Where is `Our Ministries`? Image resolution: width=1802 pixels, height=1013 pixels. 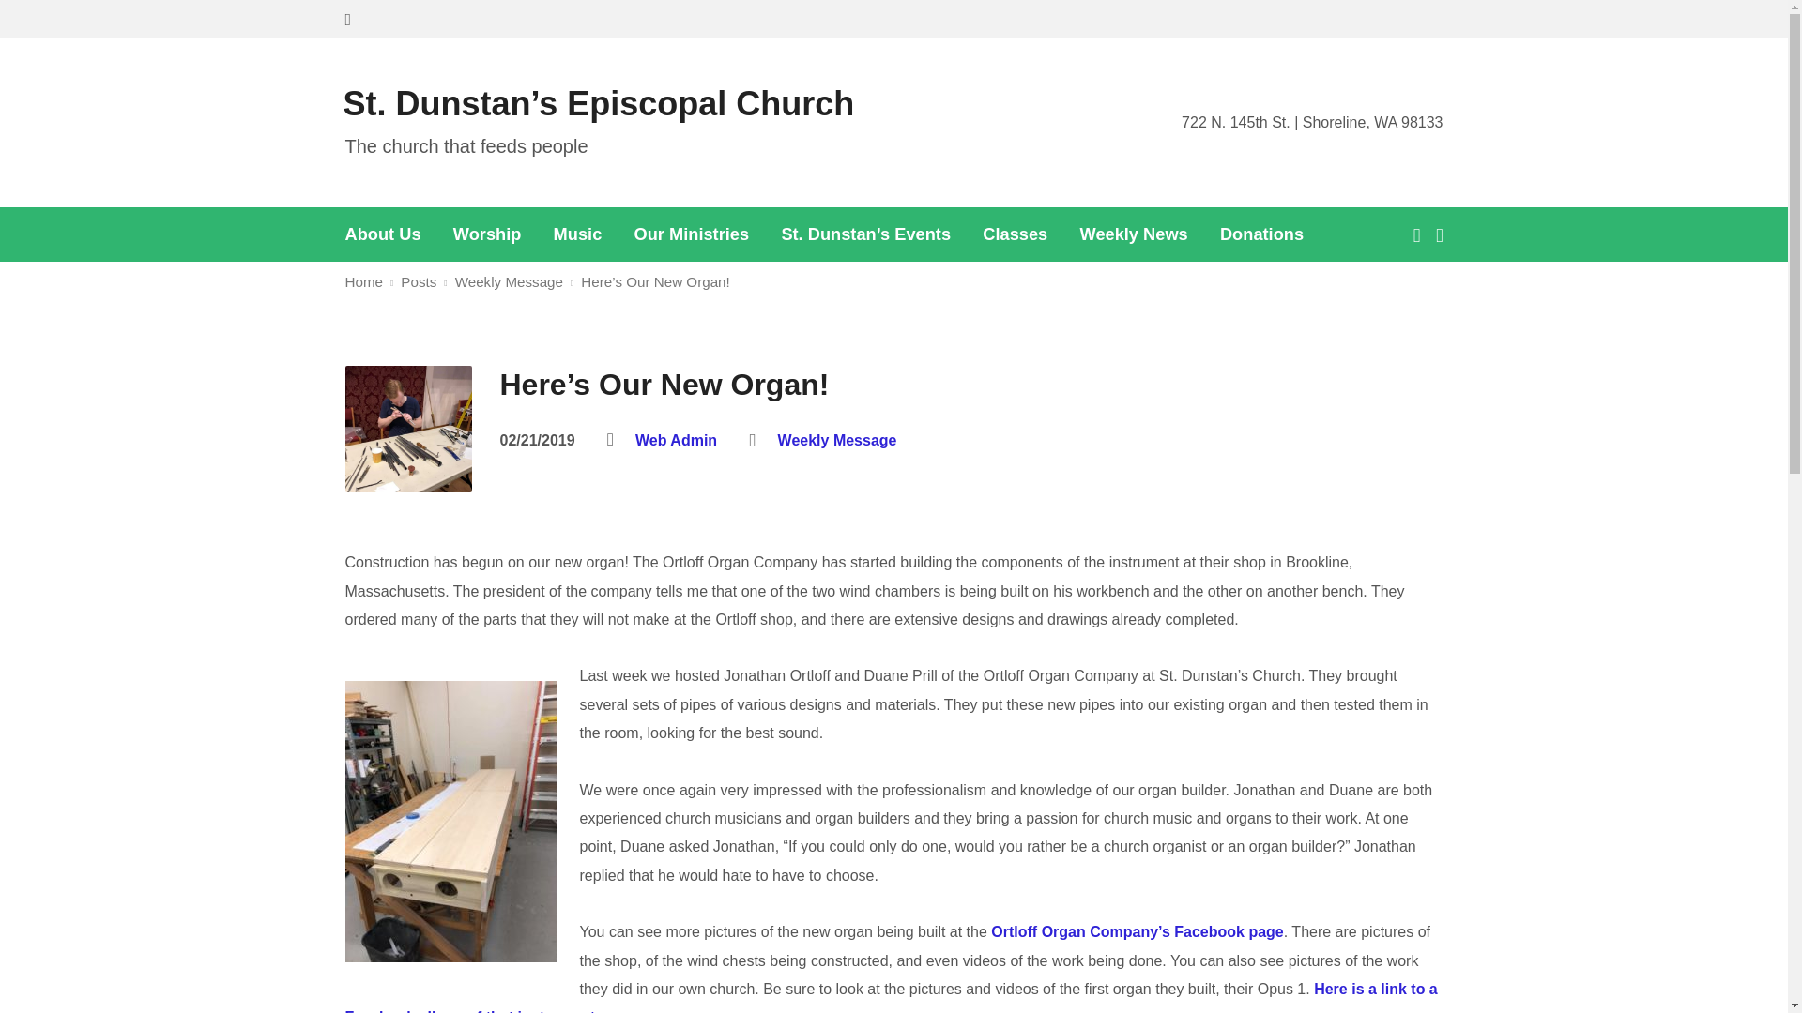
Our Ministries is located at coordinates (691, 234).